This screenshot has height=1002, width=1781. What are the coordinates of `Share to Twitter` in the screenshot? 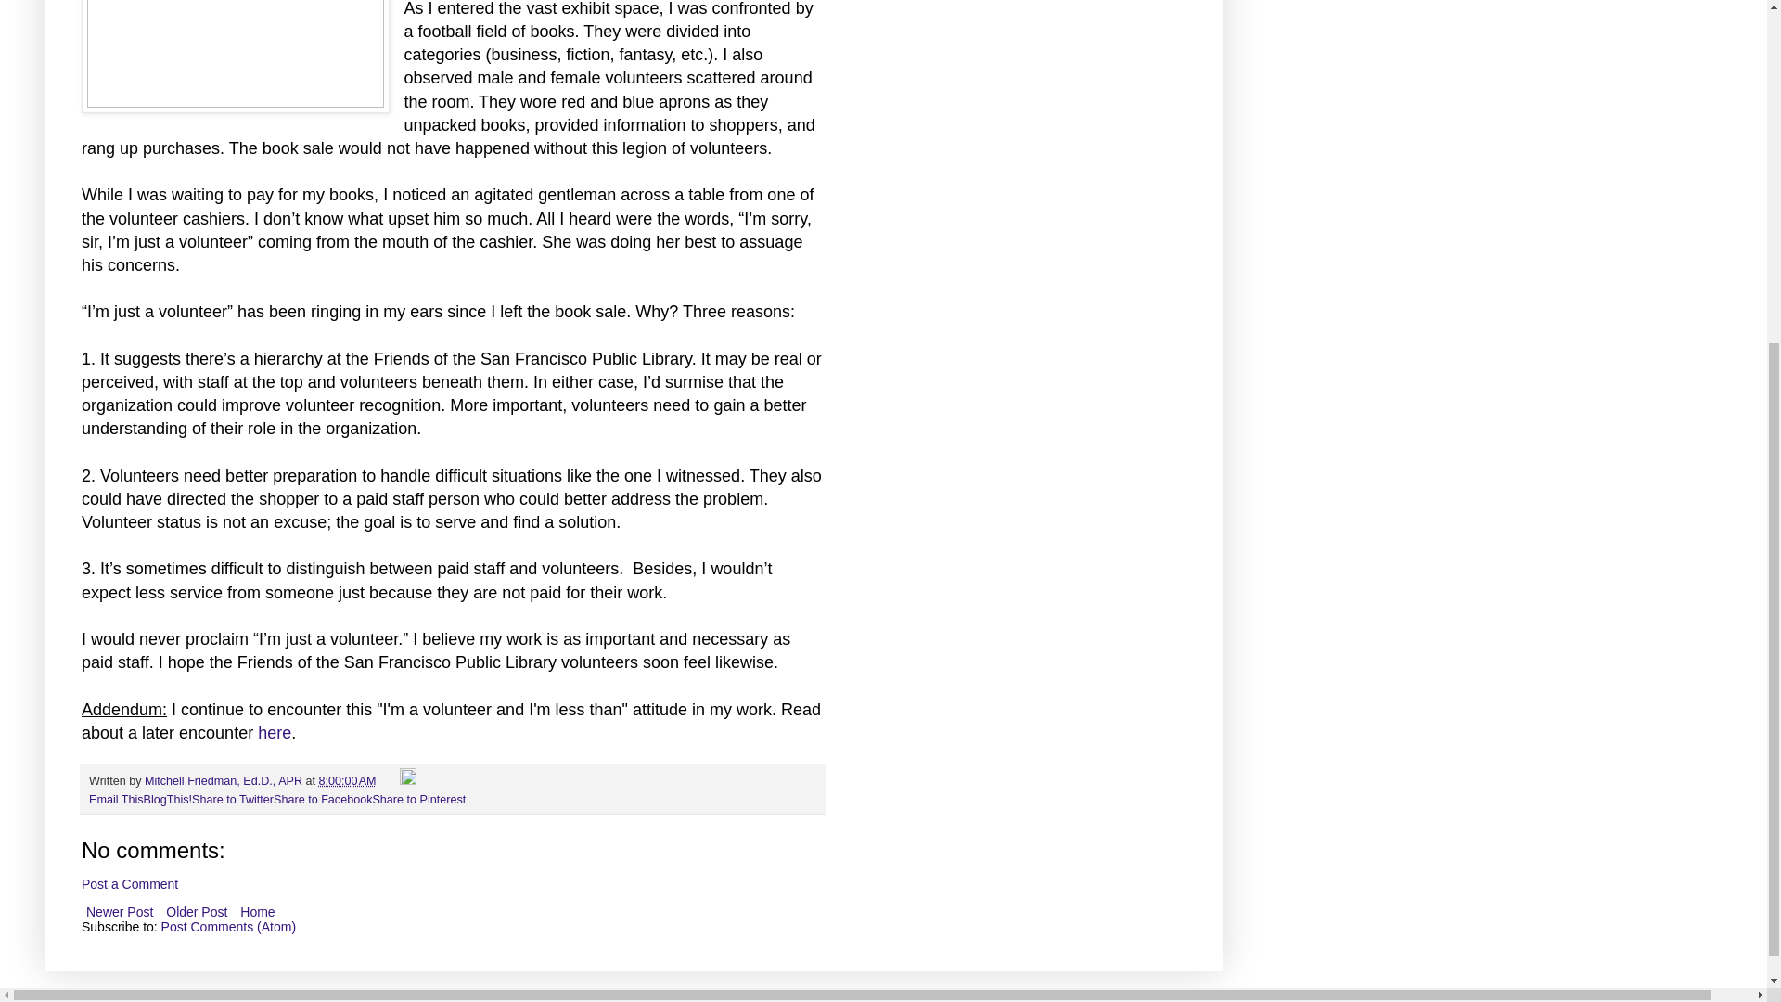 It's located at (233, 800).